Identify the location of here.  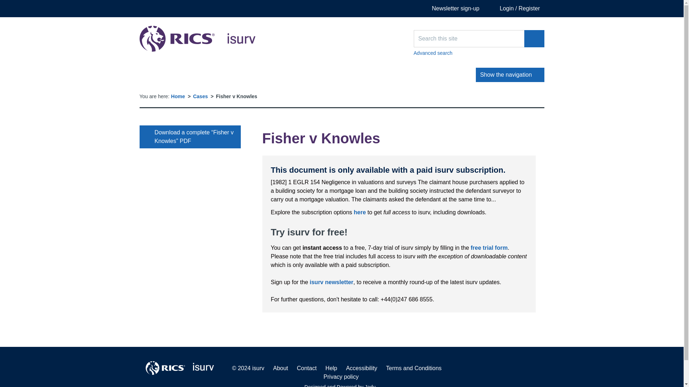
(331, 282).